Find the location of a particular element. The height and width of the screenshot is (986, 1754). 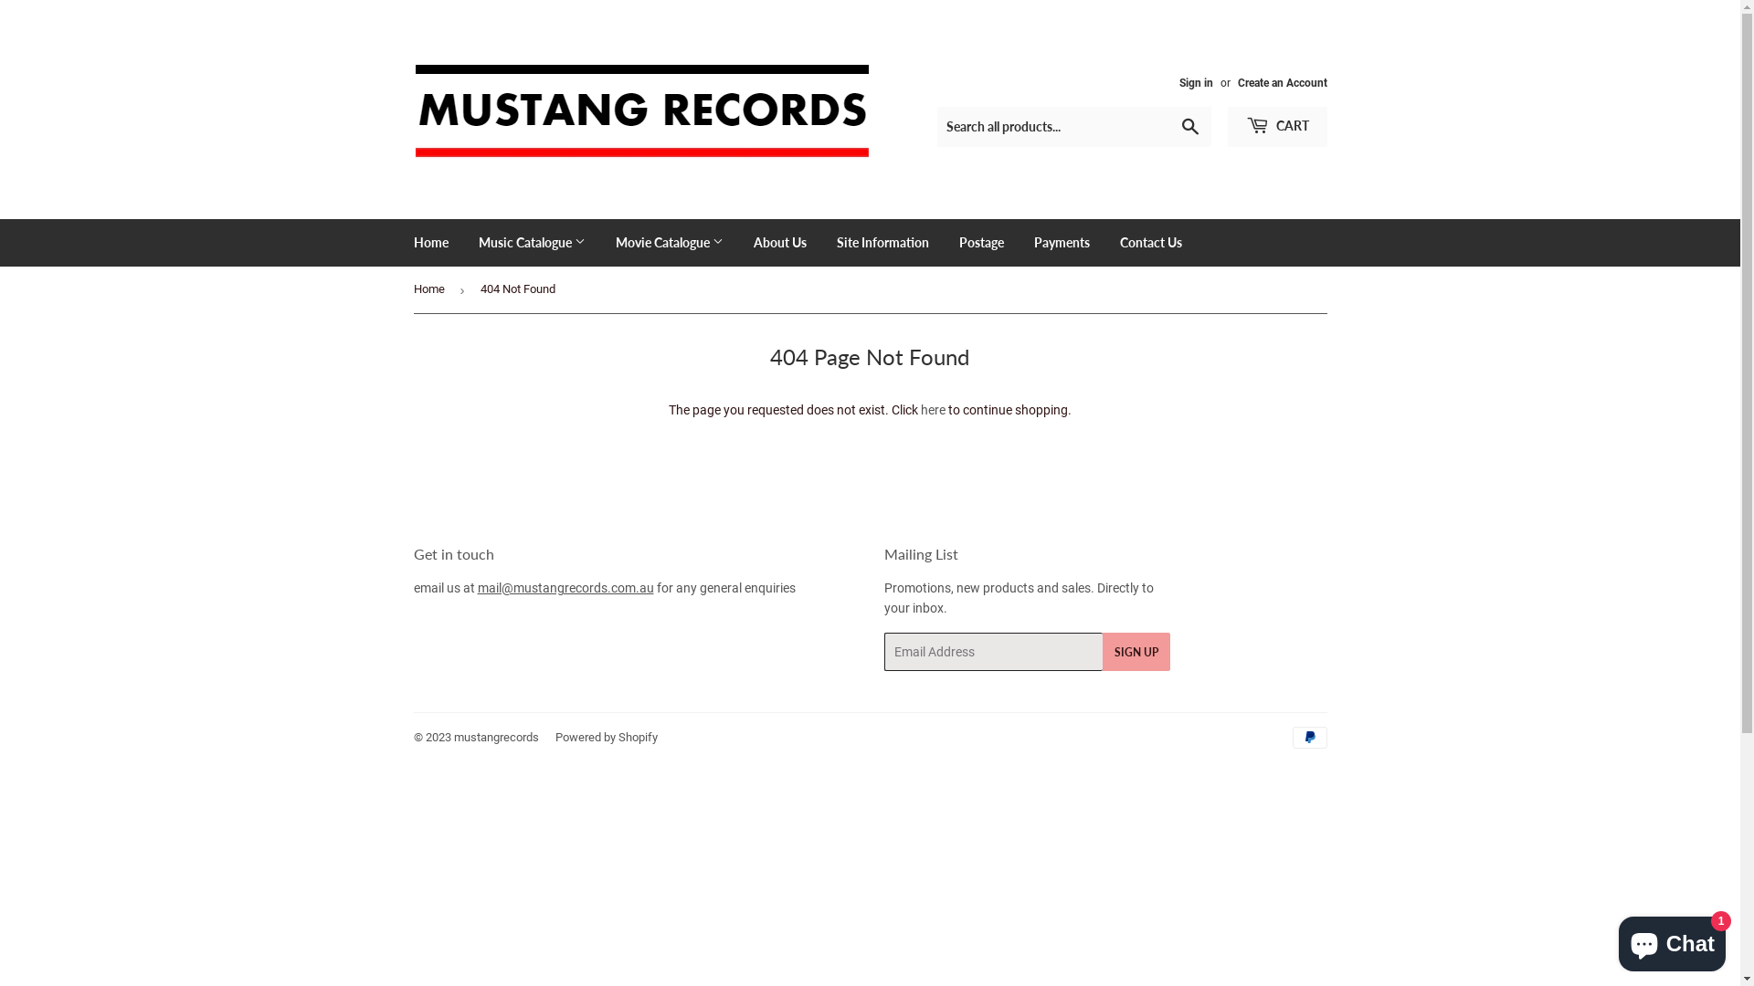

CART is located at coordinates (1277, 127).